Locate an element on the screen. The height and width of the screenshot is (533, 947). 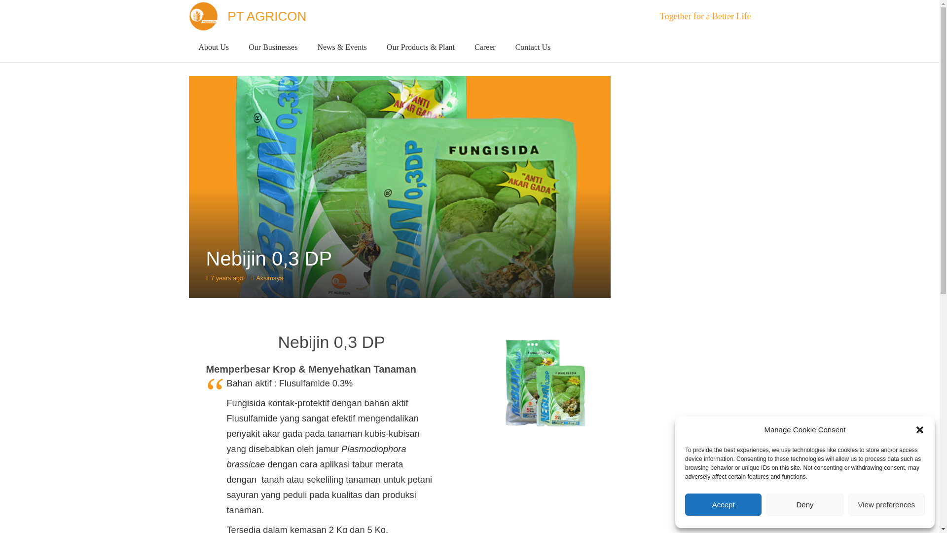
Aksimaya is located at coordinates (269, 278).